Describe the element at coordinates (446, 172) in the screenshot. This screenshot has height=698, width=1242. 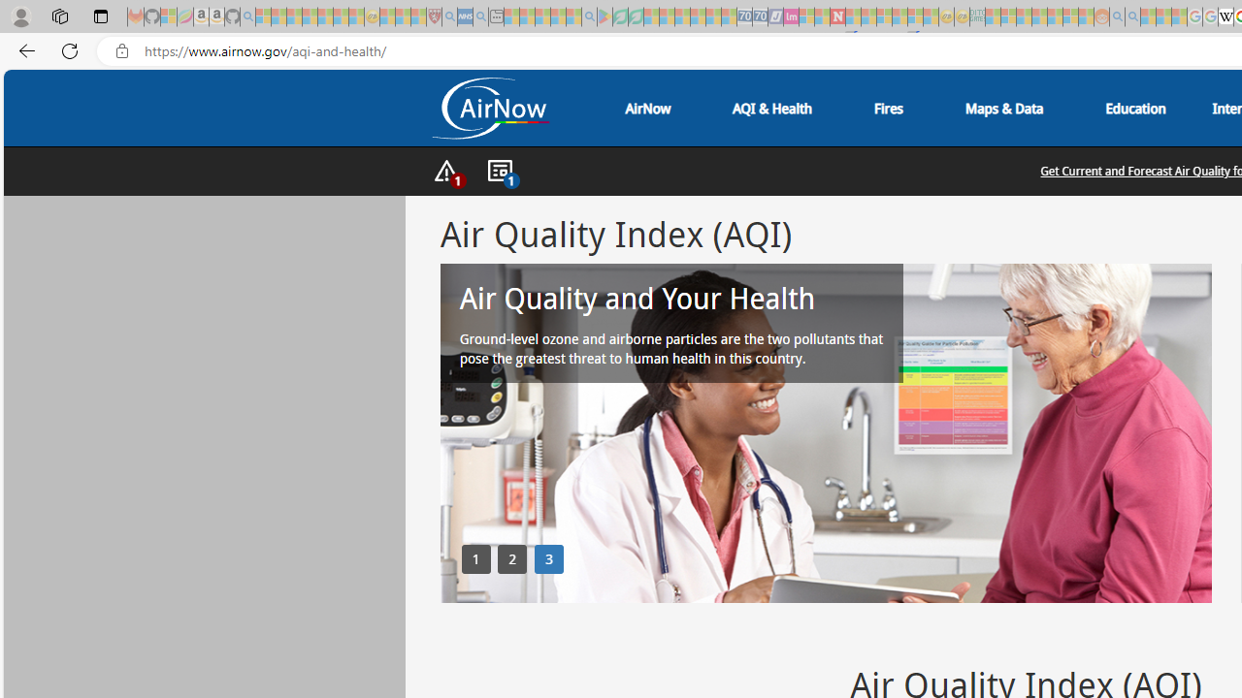
I see `AutomationID: nav-alerts-toggle` at that location.